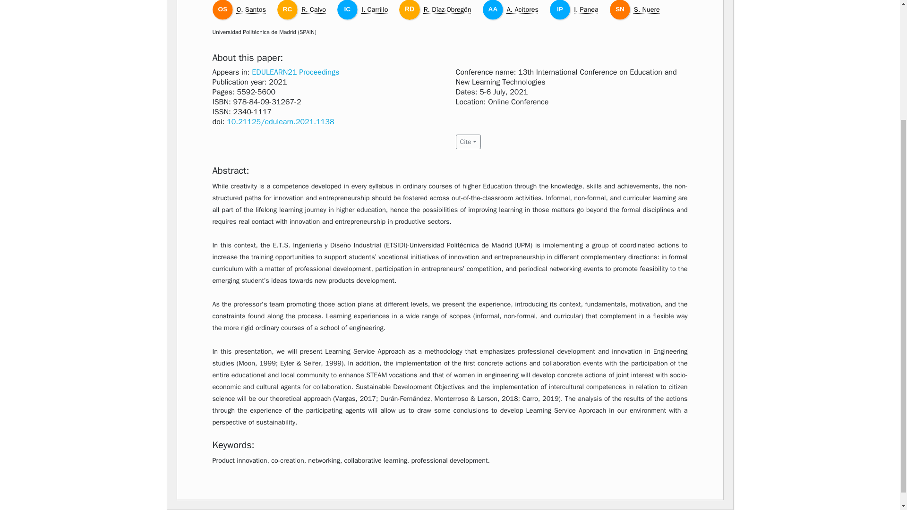 Image resolution: width=907 pixels, height=510 pixels. What do you see at coordinates (522, 9) in the screenshot?
I see `A. Acitores` at bounding box center [522, 9].